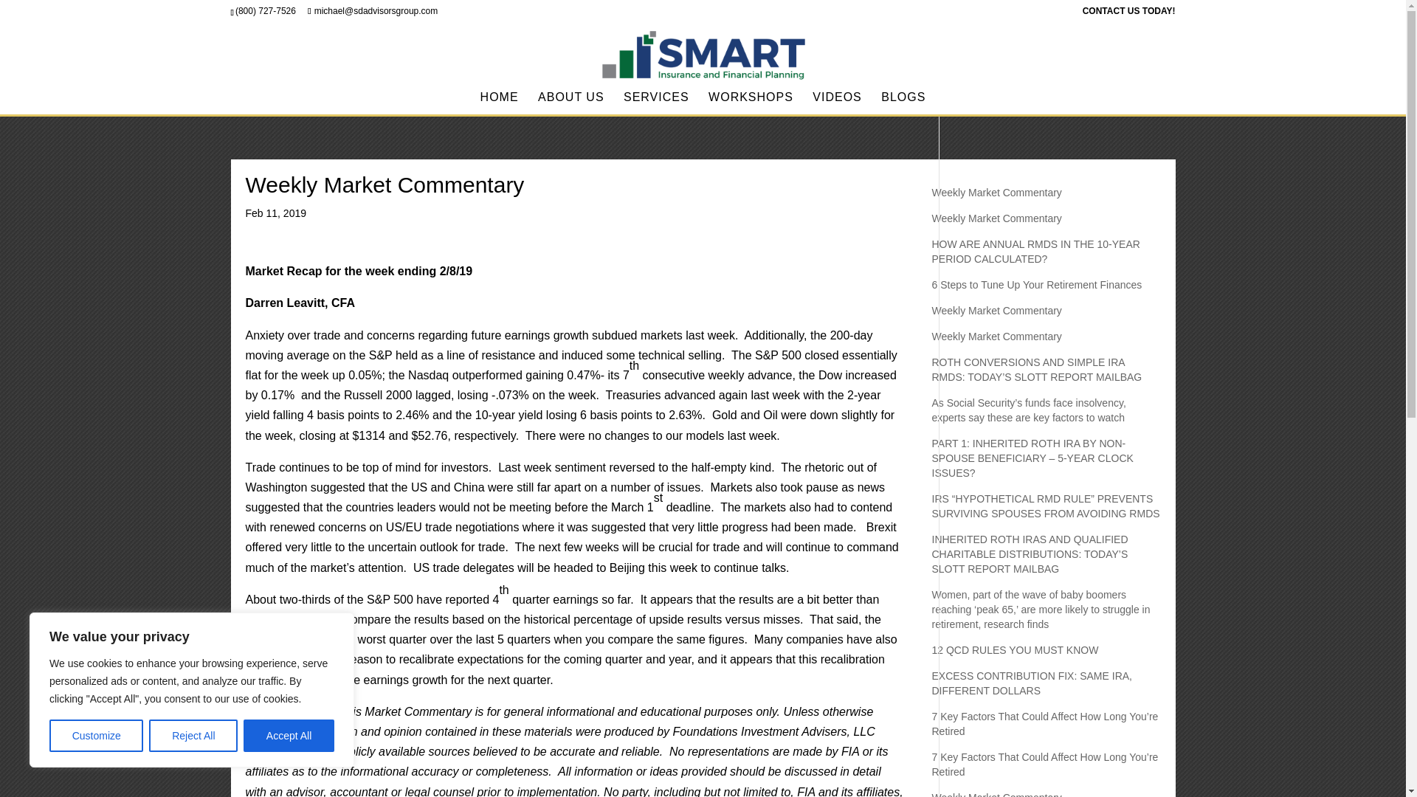 This screenshot has height=797, width=1417. I want to click on WORKSHOPS, so click(751, 103).